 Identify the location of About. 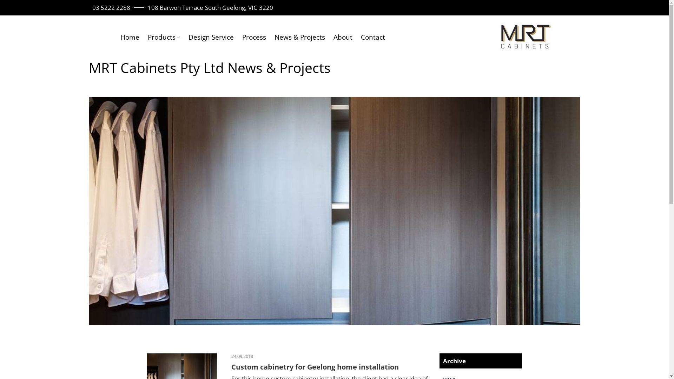
(343, 38).